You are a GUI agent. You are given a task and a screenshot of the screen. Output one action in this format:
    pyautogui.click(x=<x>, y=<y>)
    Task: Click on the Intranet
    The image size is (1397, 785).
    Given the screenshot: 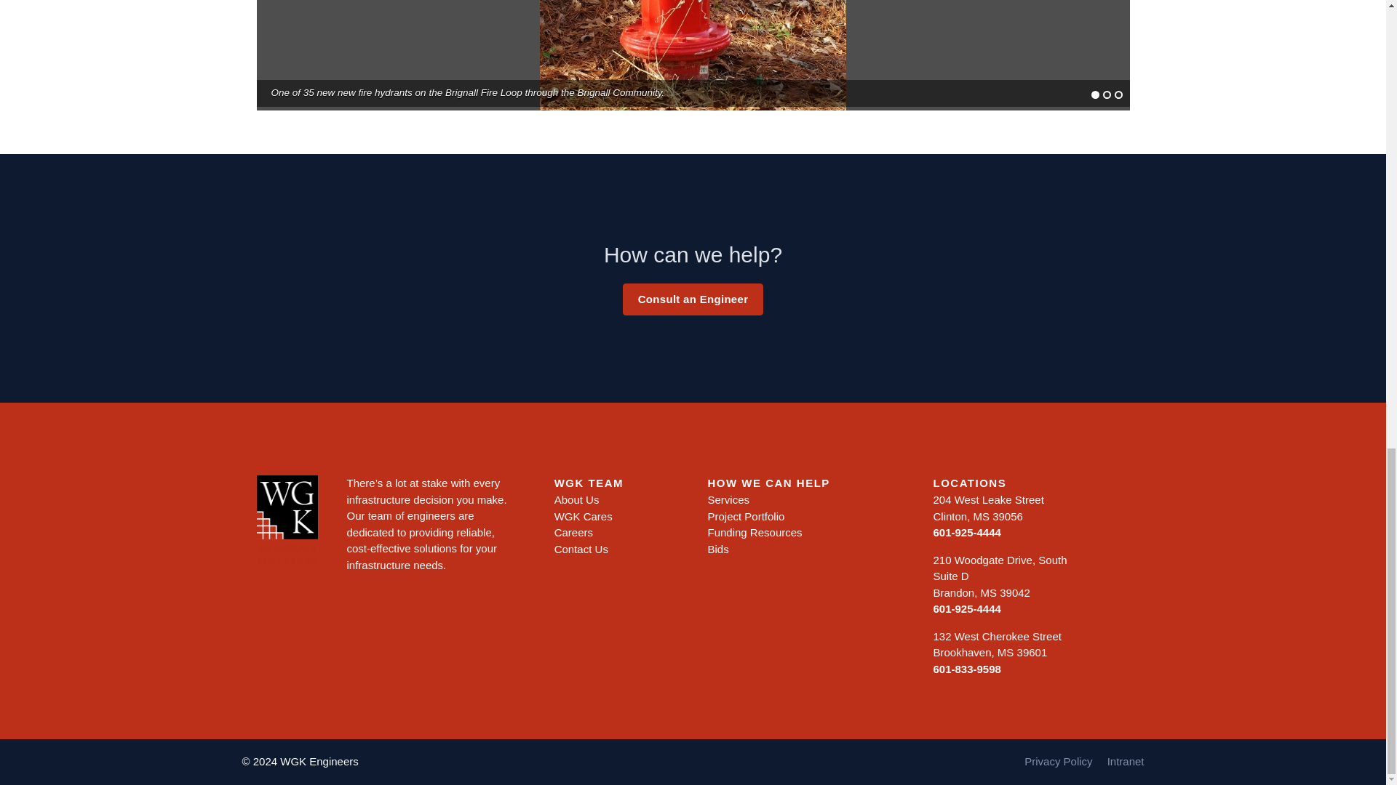 What is the action you would take?
    pyautogui.click(x=1126, y=761)
    